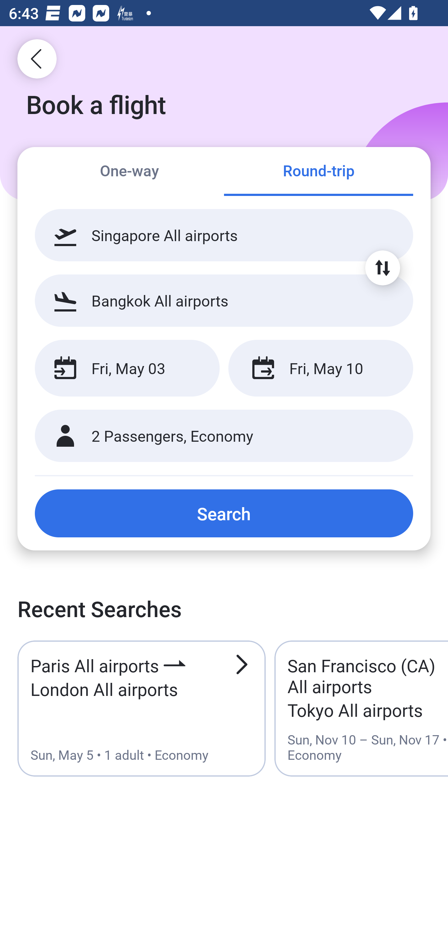 This screenshot has width=448, height=947. Describe the element at coordinates (224, 235) in the screenshot. I see `Singapore All airports` at that location.